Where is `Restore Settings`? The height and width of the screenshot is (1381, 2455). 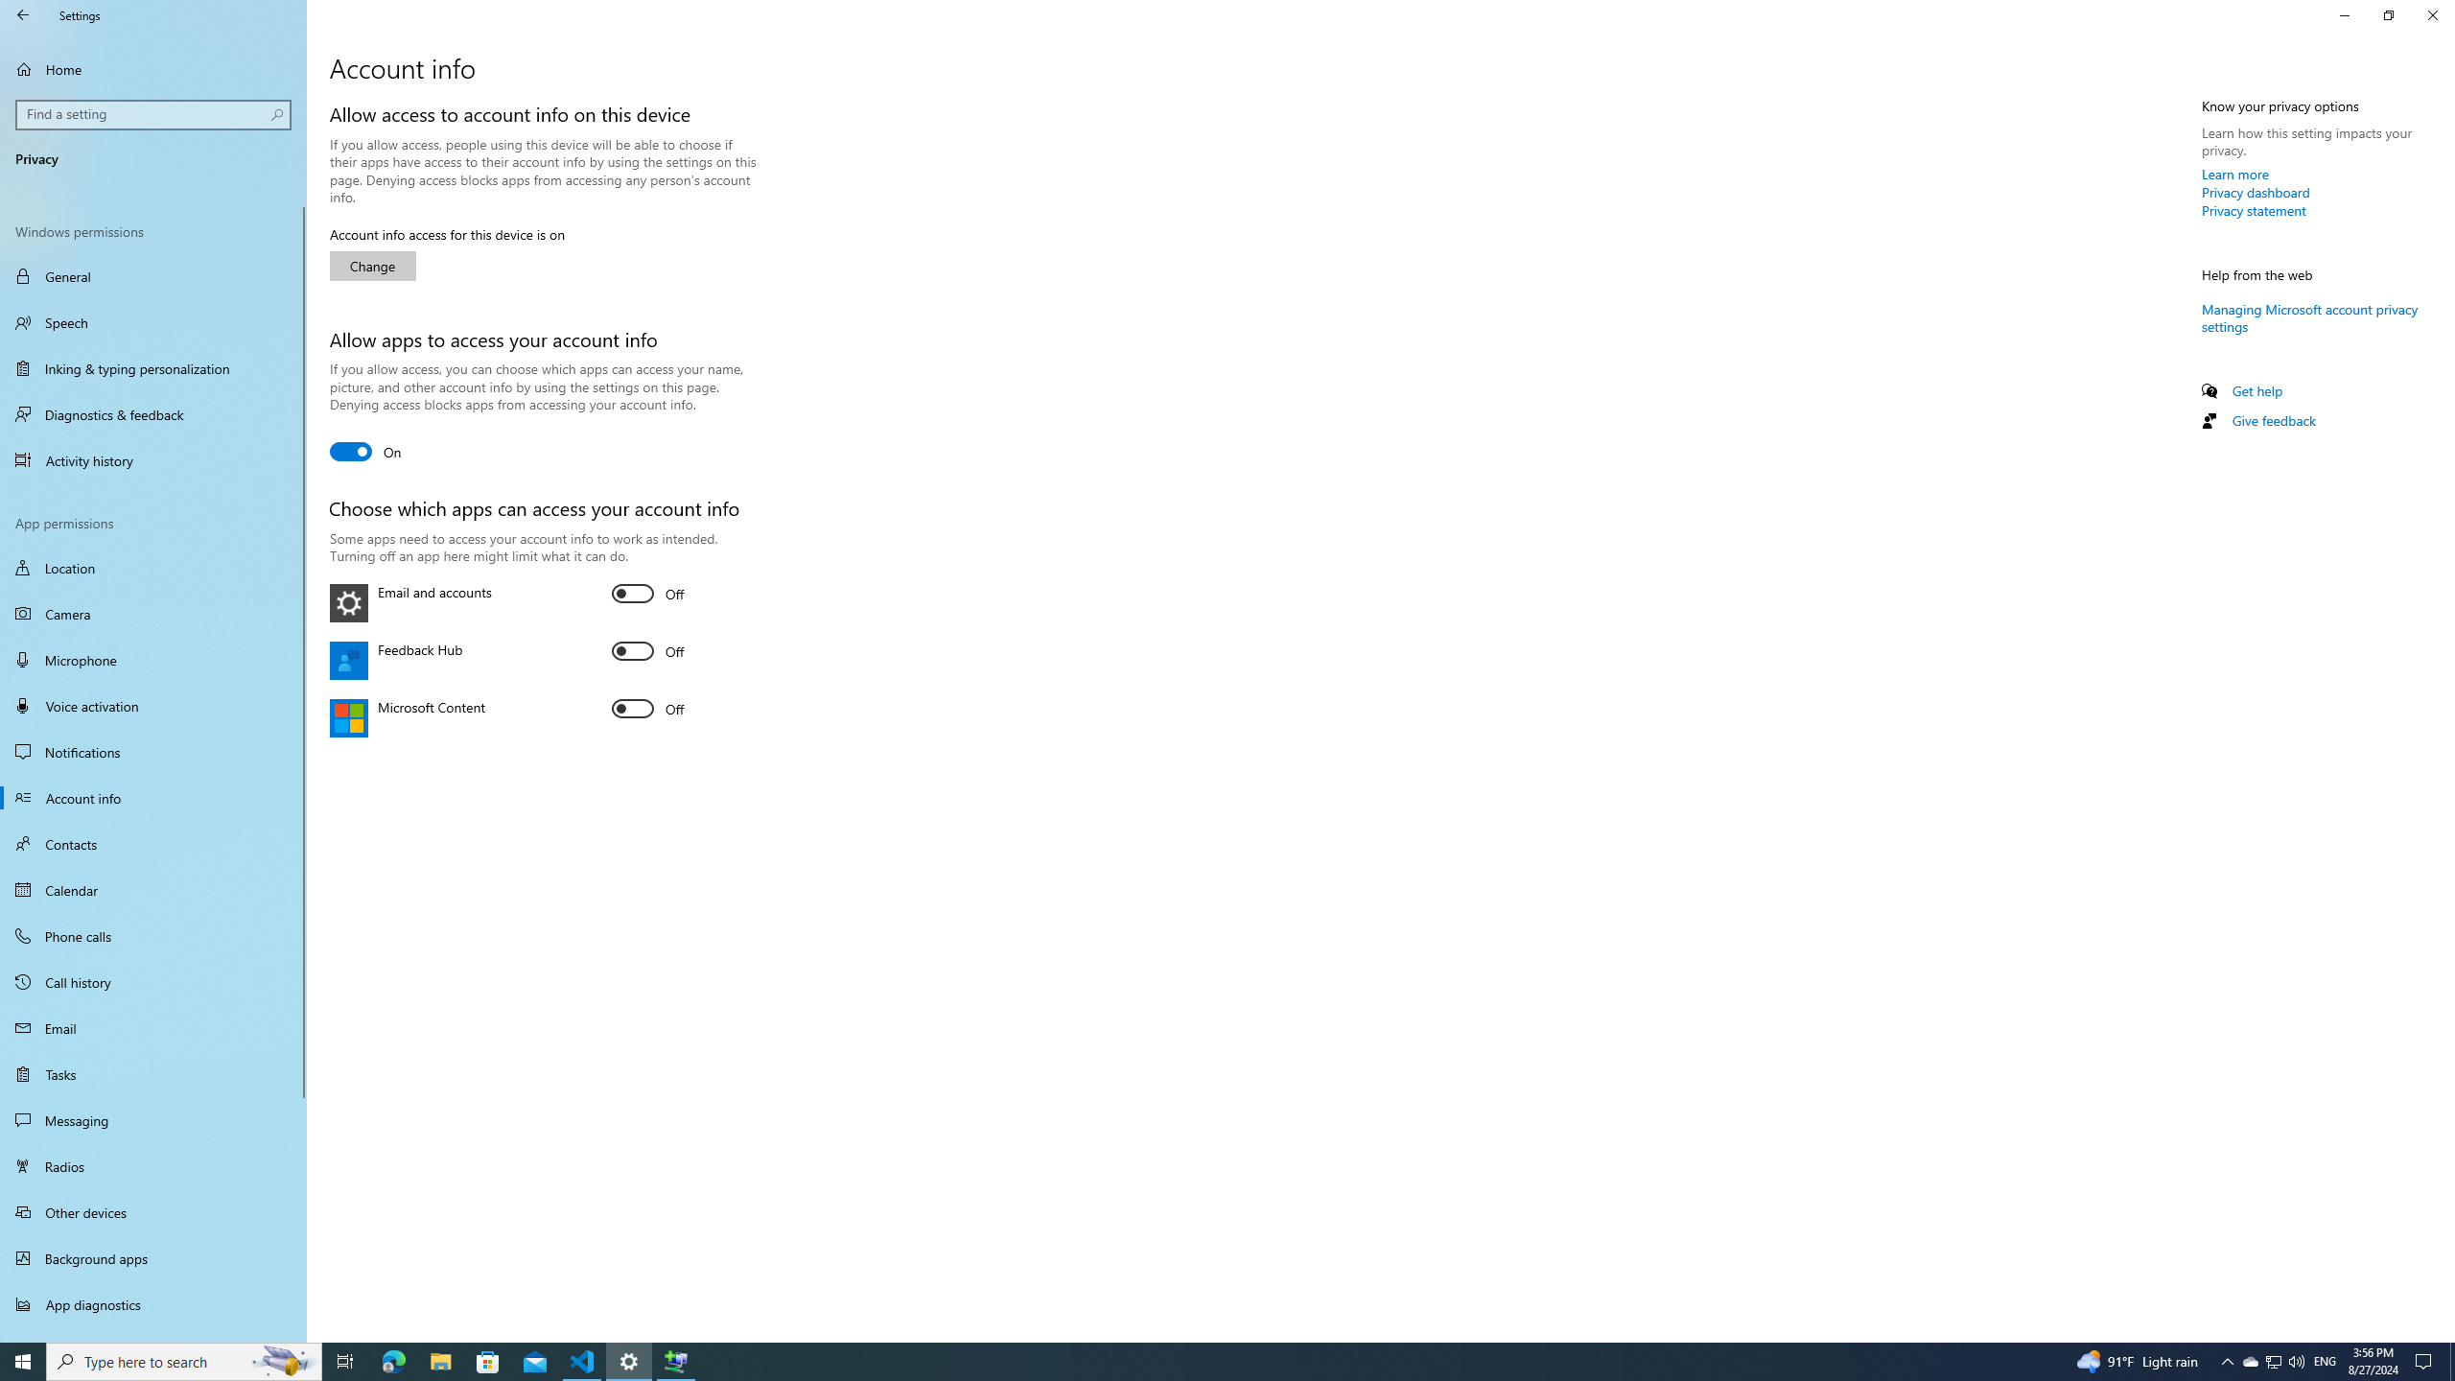
Restore Settings is located at coordinates (2388, 15).